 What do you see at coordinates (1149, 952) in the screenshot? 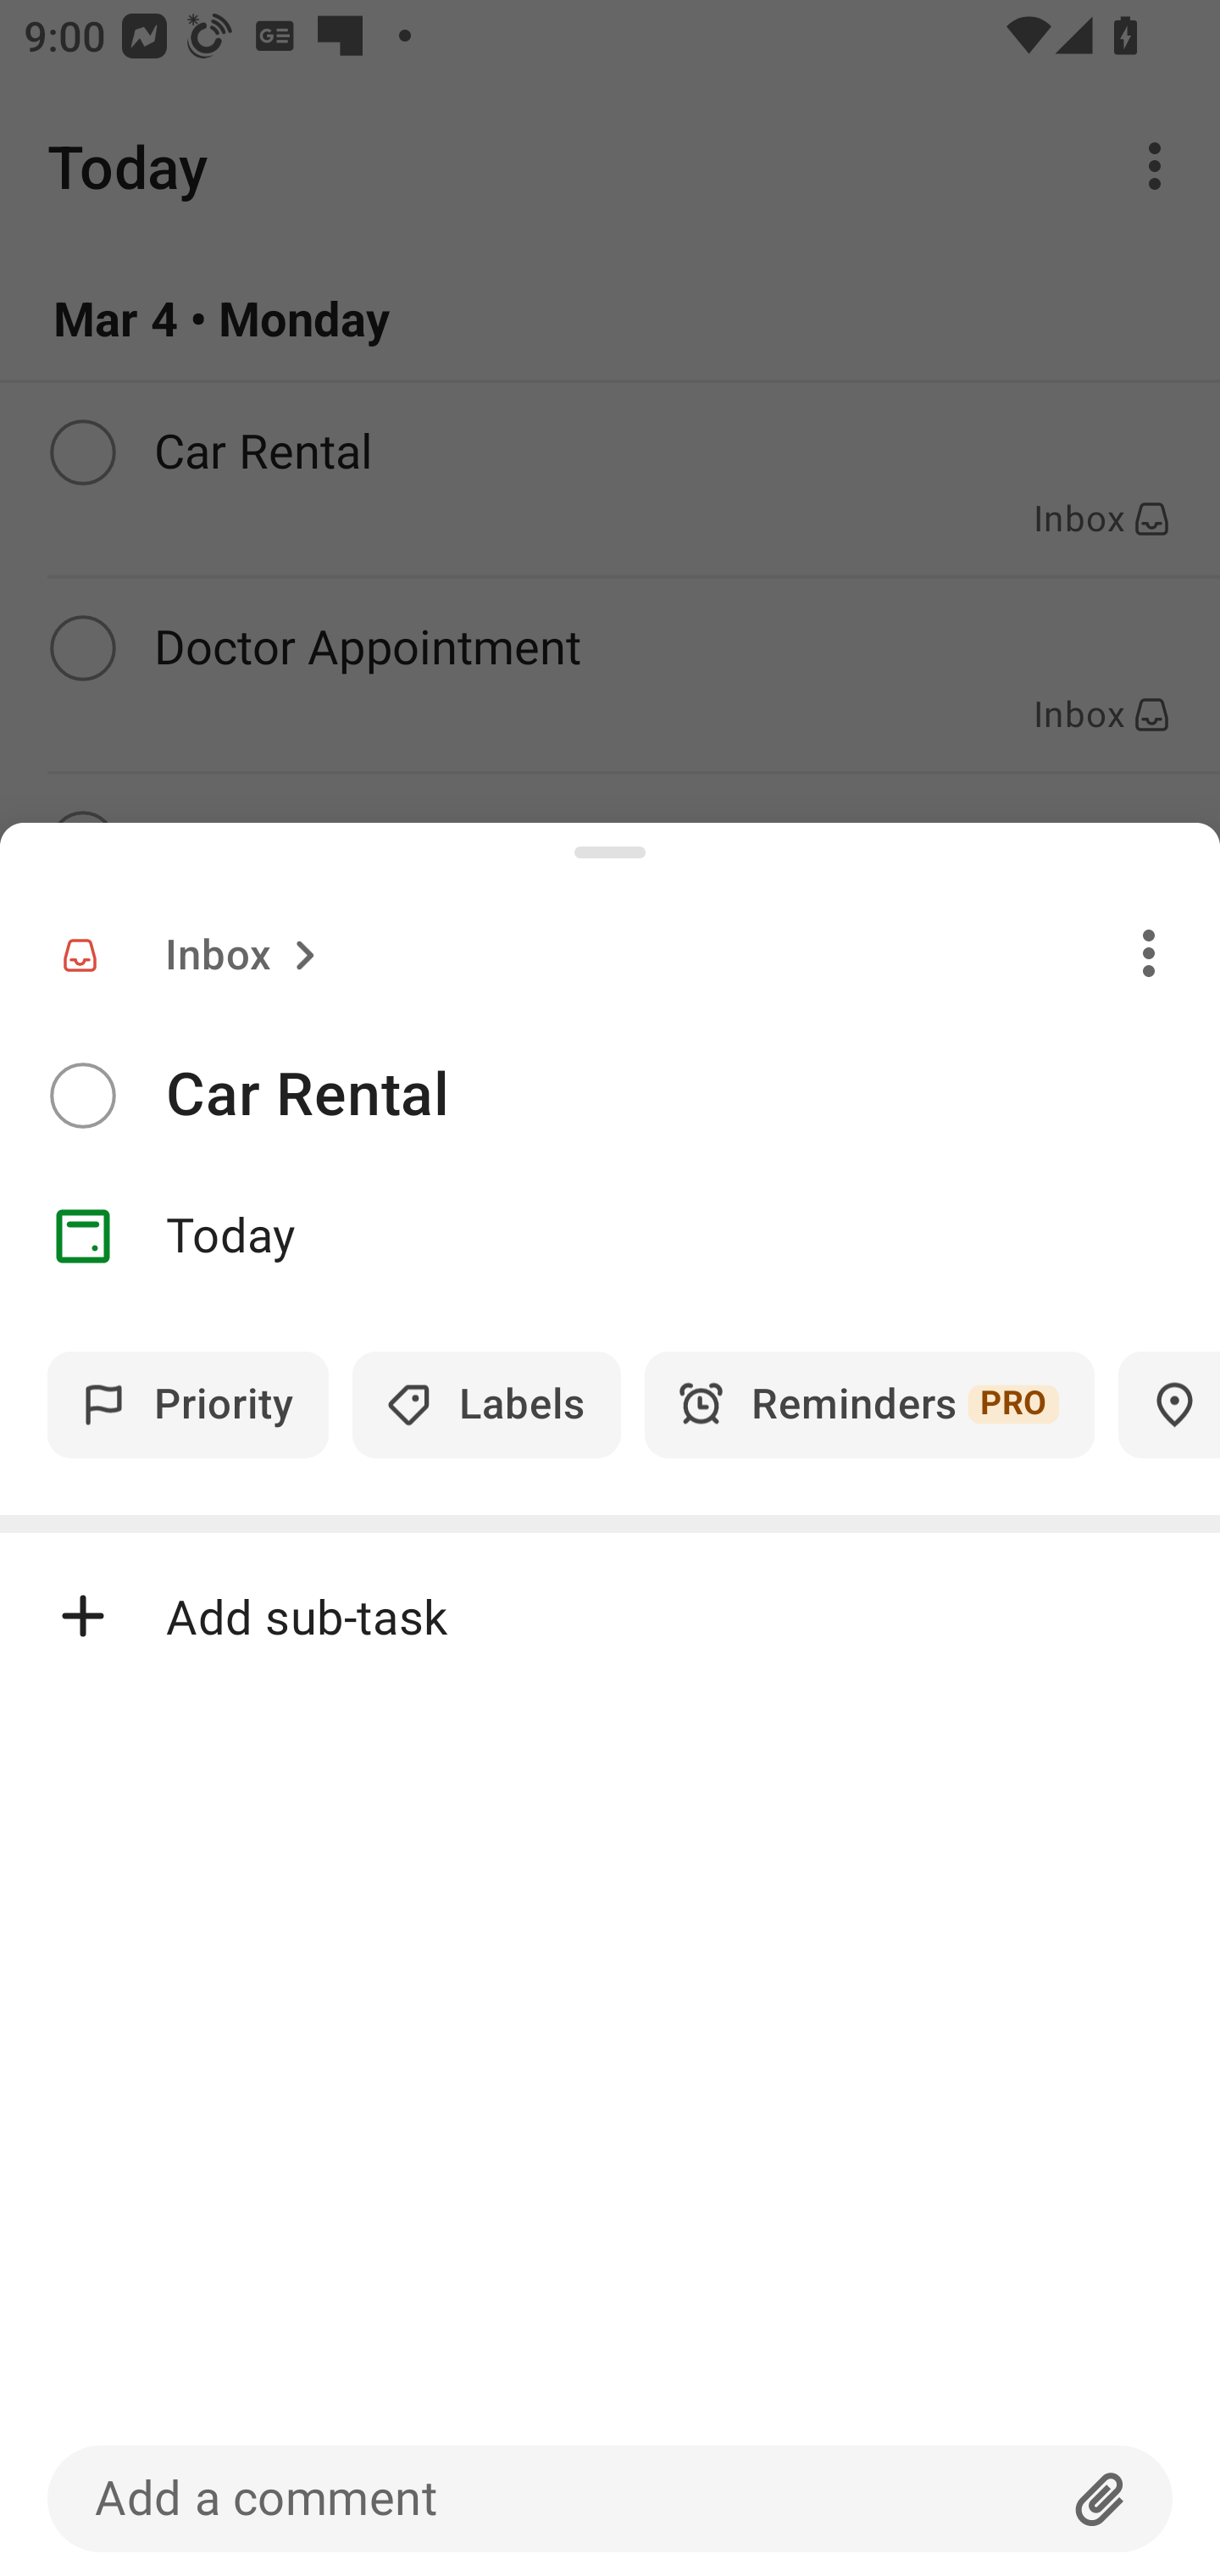
I see `Overflow menu` at bounding box center [1149, 952].